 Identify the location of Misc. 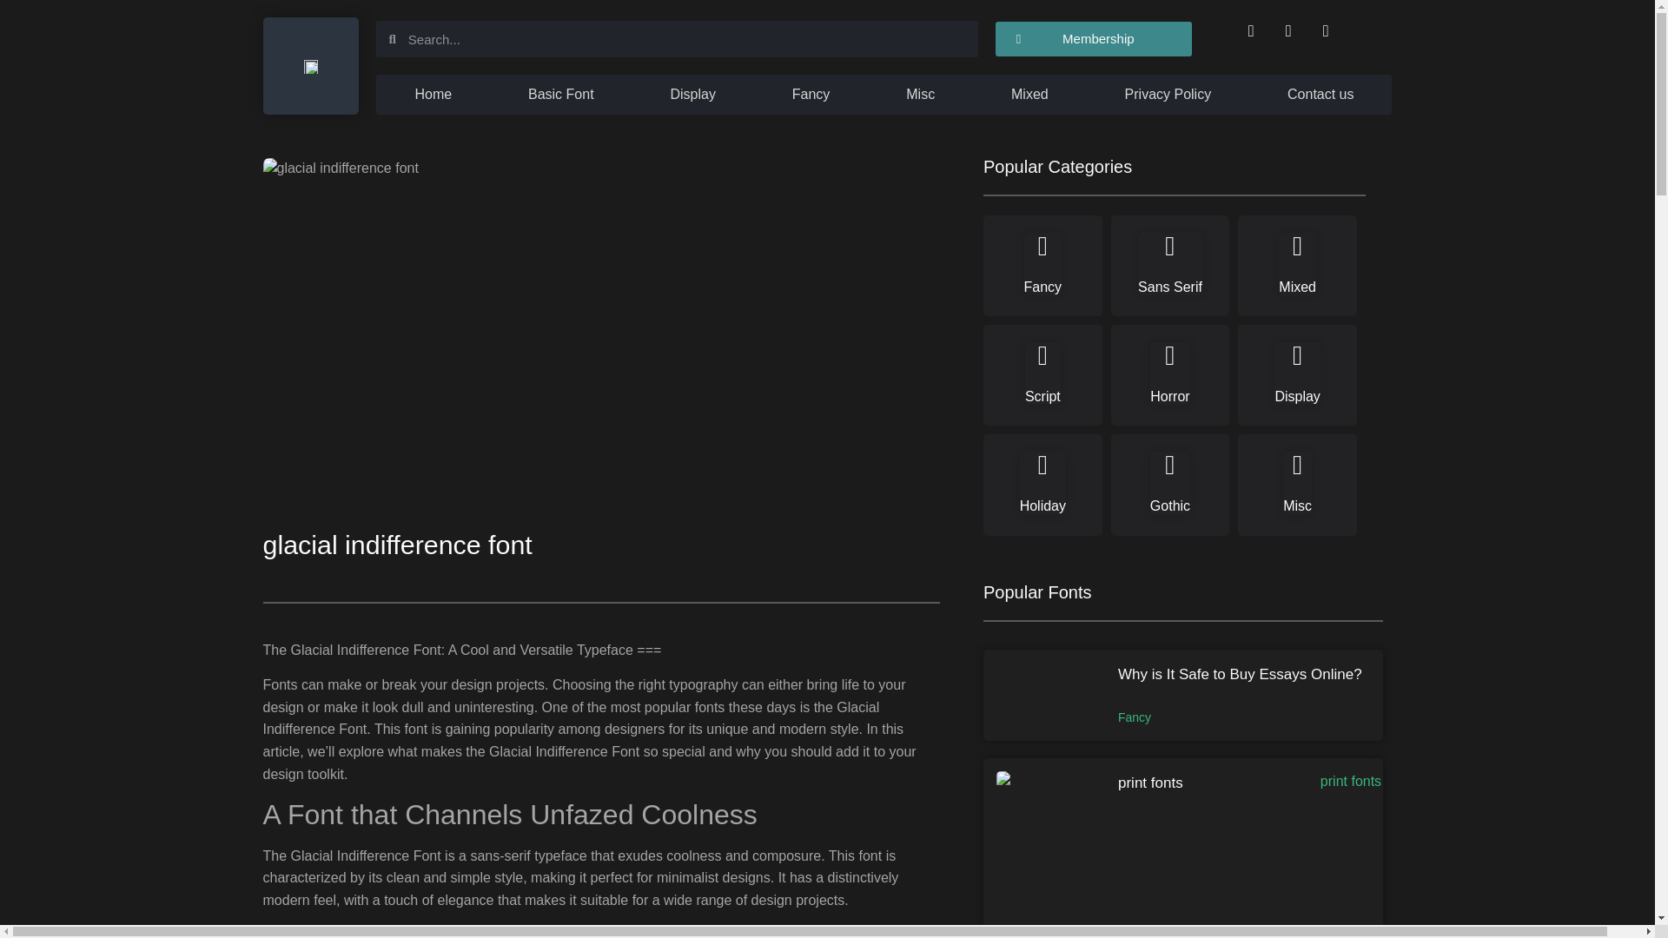
(919, 94).